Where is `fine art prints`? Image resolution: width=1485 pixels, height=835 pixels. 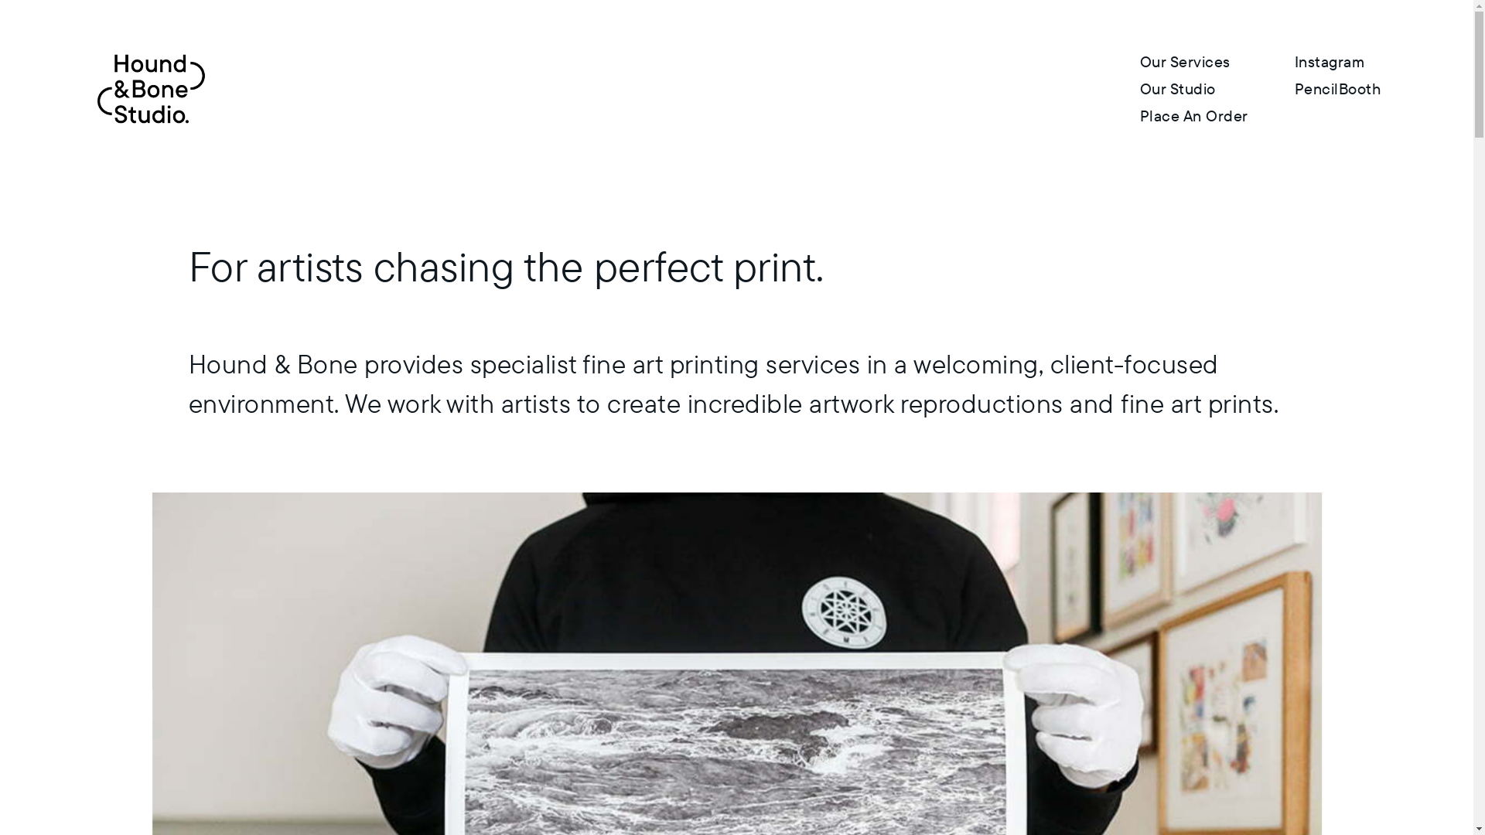
fine art prints is located at coordinates (1197, 404).